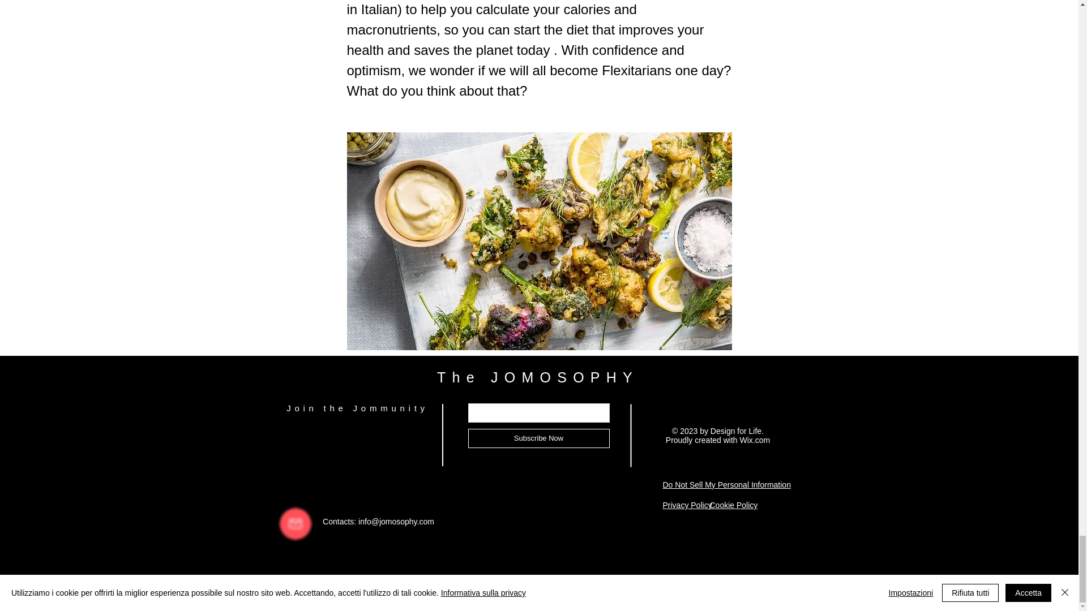 This screenshot has height=611, width=1087. I want to click on Wix.com, so click(755, 440).